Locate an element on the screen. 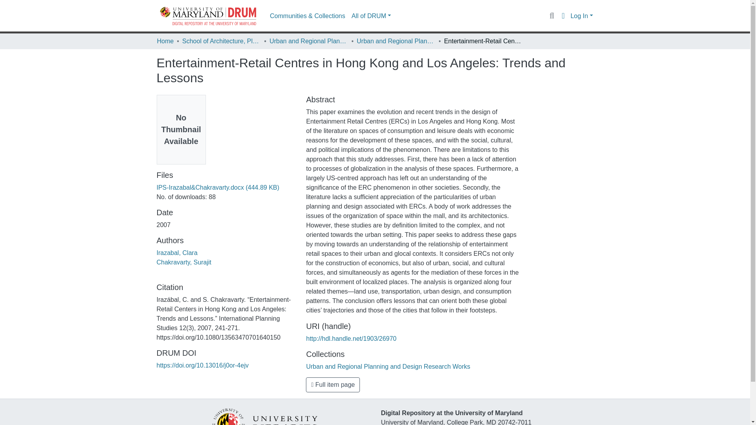 The image size is (756, 425). Urban and Regional Planning and Design is located at coordinates (308, 41).